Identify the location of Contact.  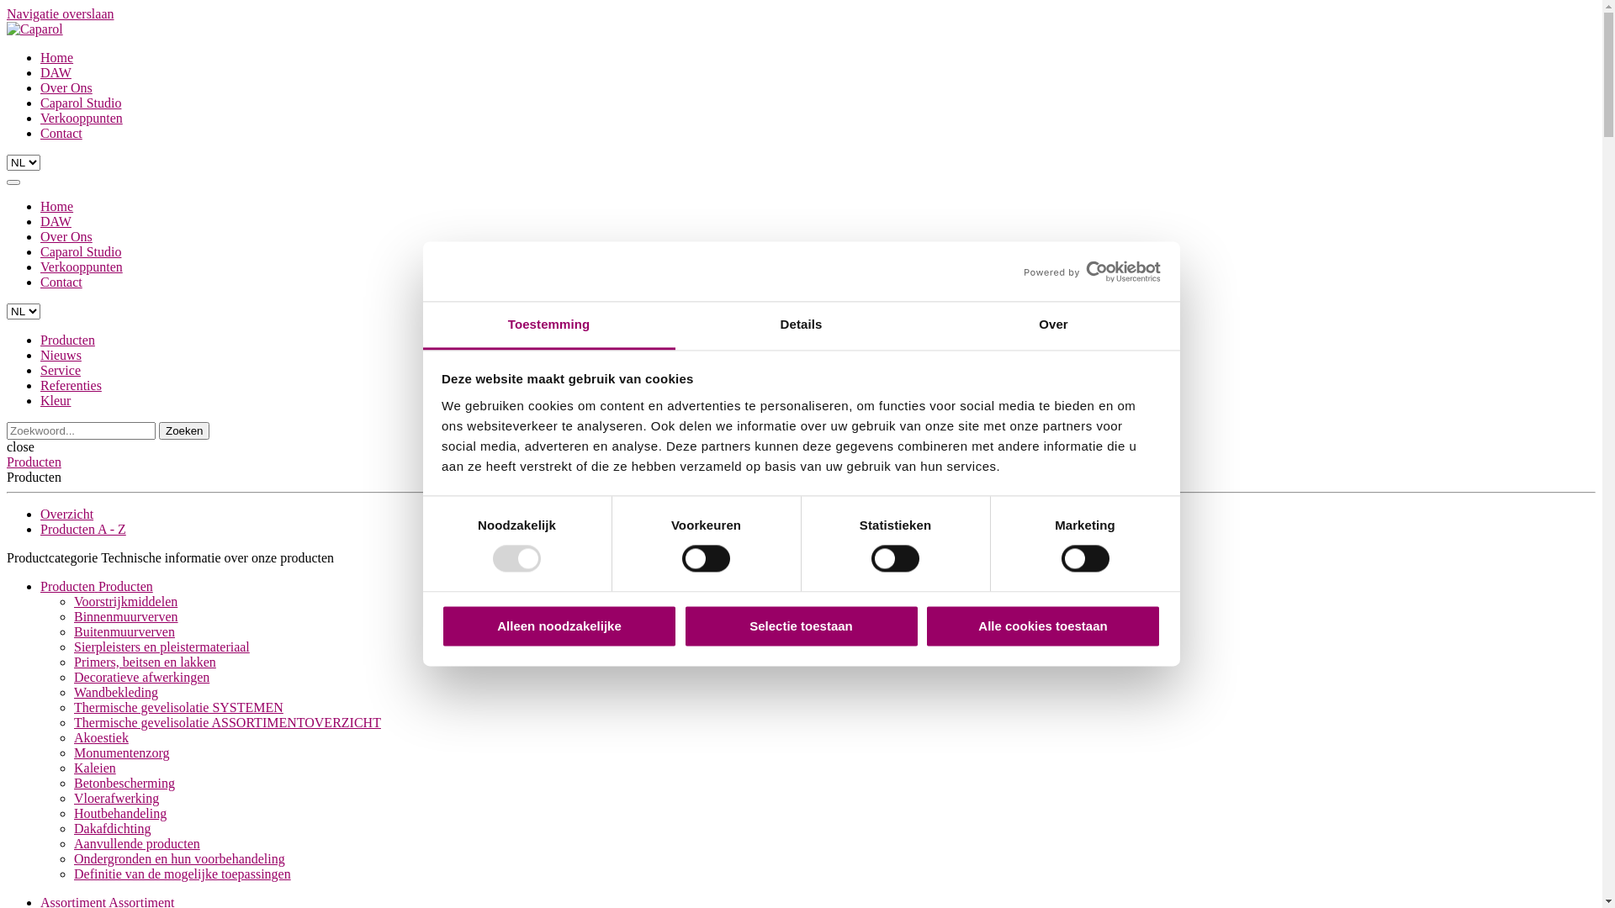
(61, 133).